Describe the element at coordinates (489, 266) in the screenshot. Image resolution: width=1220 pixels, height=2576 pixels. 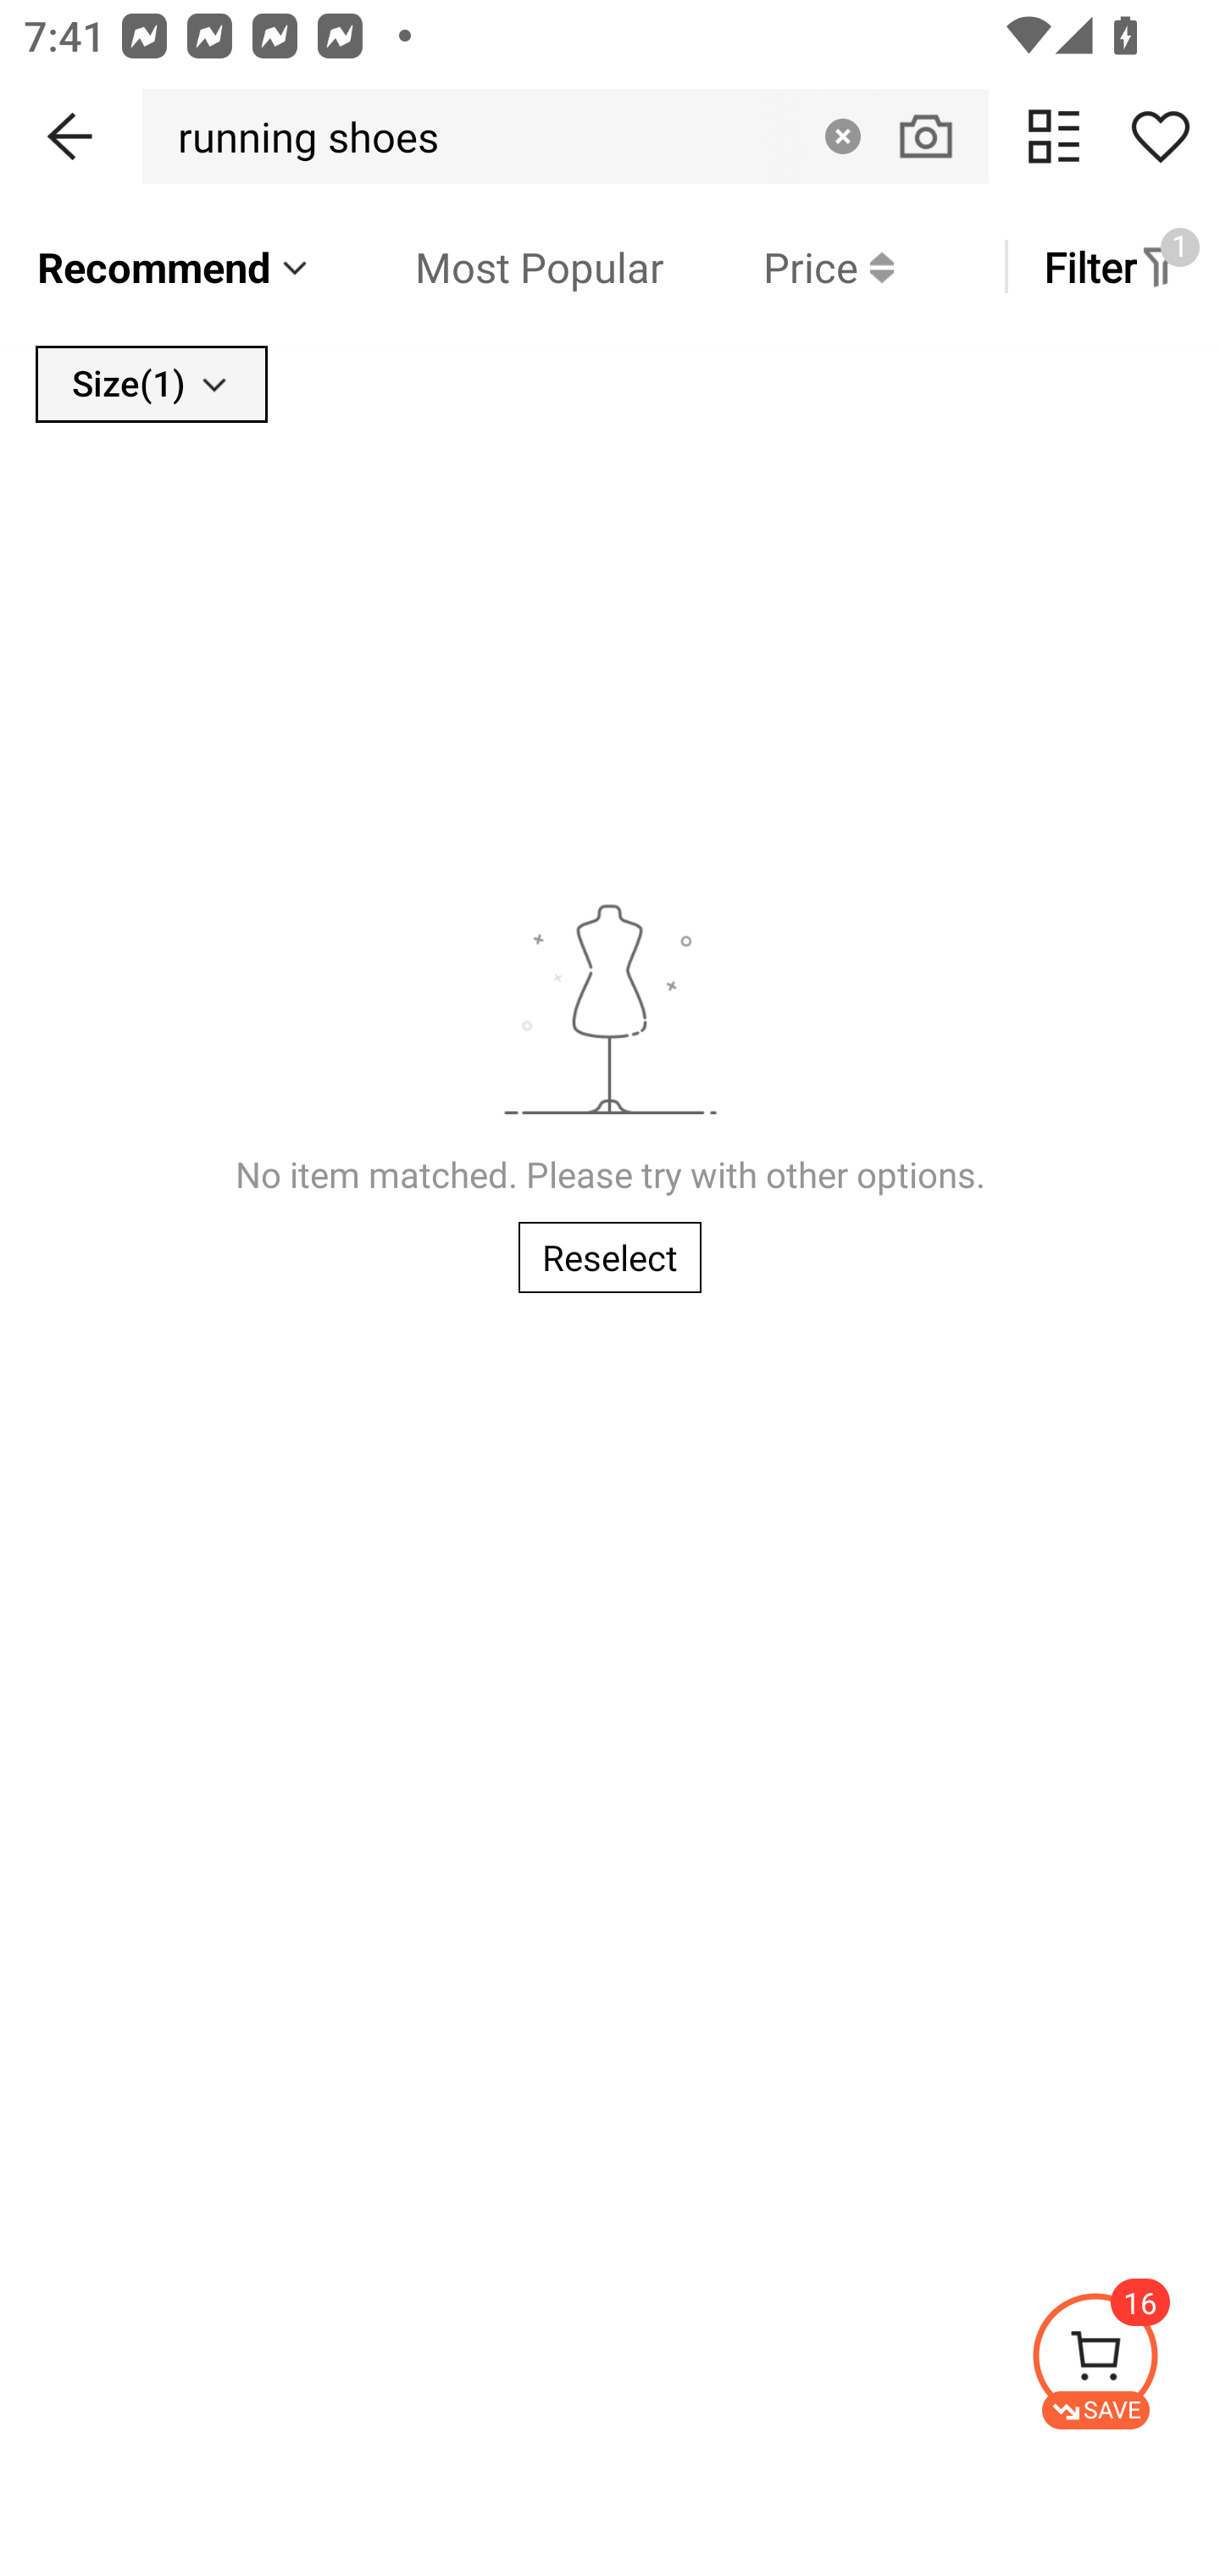
I see `Most Popular` at that location.